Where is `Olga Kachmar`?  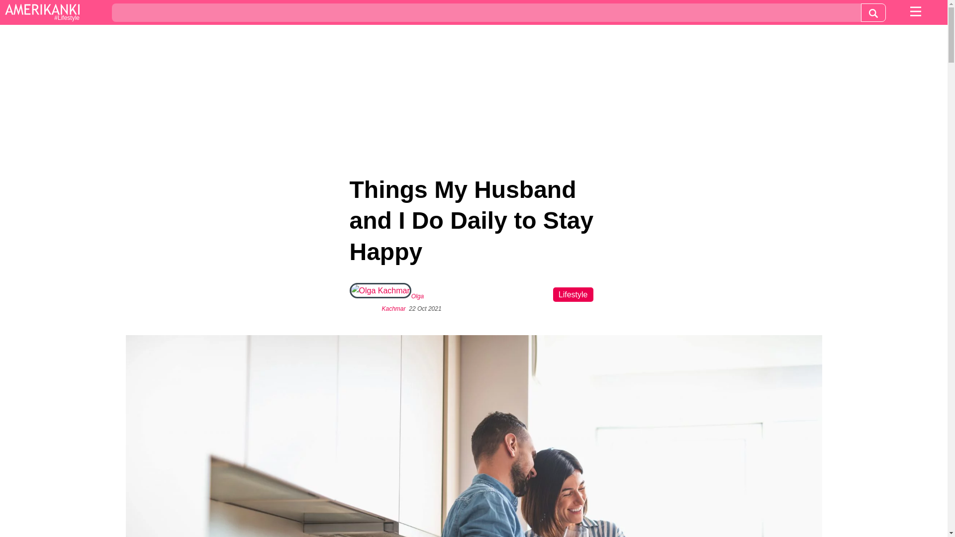 Olga Kachmar is located at coordinates (403, 302).